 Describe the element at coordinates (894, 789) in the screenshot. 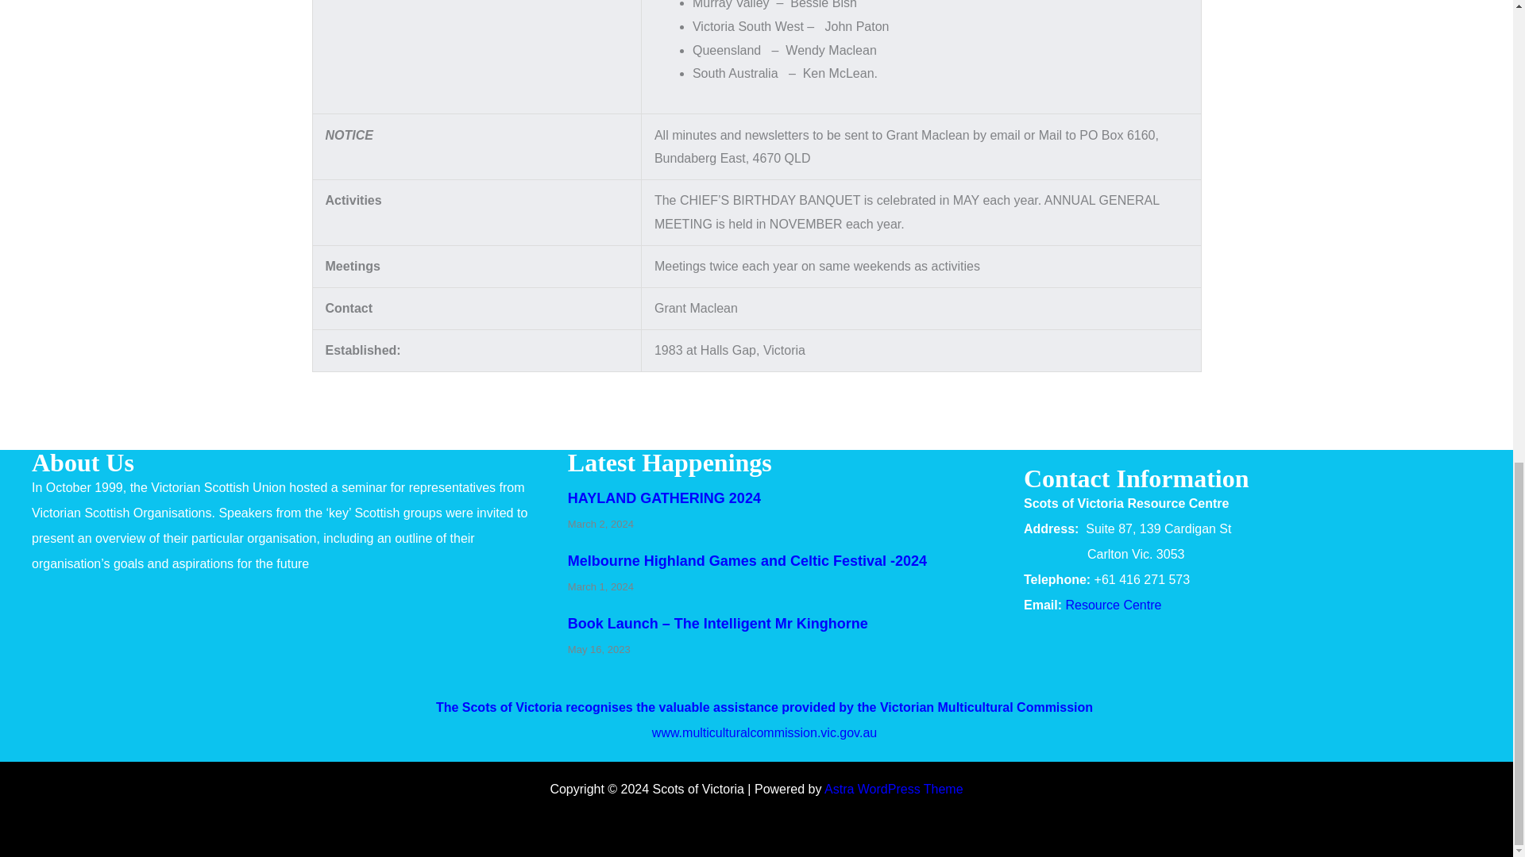

I see `Astra WordPress Theme` at that location.